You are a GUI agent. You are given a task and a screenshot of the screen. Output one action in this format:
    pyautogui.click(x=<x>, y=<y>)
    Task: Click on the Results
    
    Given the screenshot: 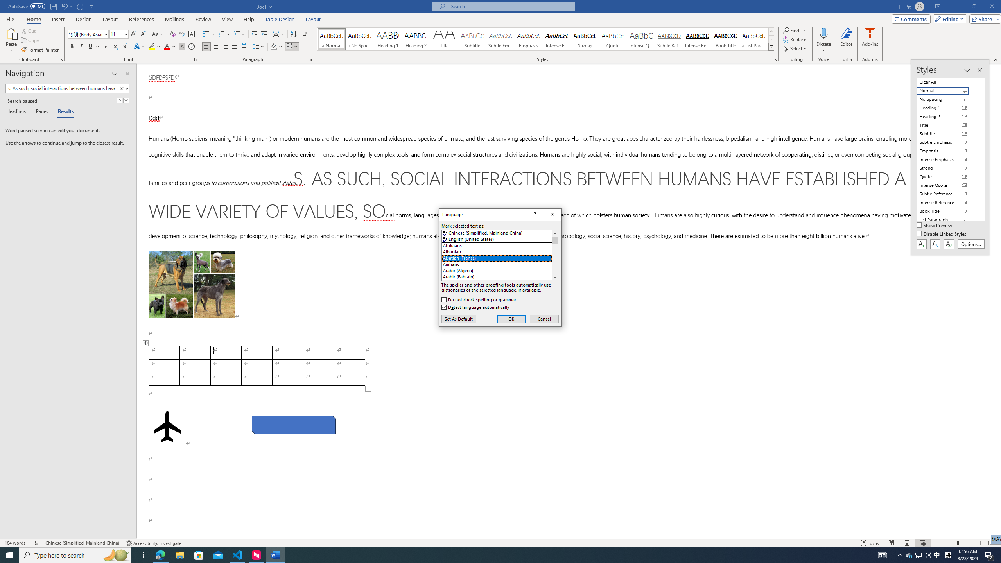 What is the action you would take?
    pyautogui.click(x=63, y=112)
    